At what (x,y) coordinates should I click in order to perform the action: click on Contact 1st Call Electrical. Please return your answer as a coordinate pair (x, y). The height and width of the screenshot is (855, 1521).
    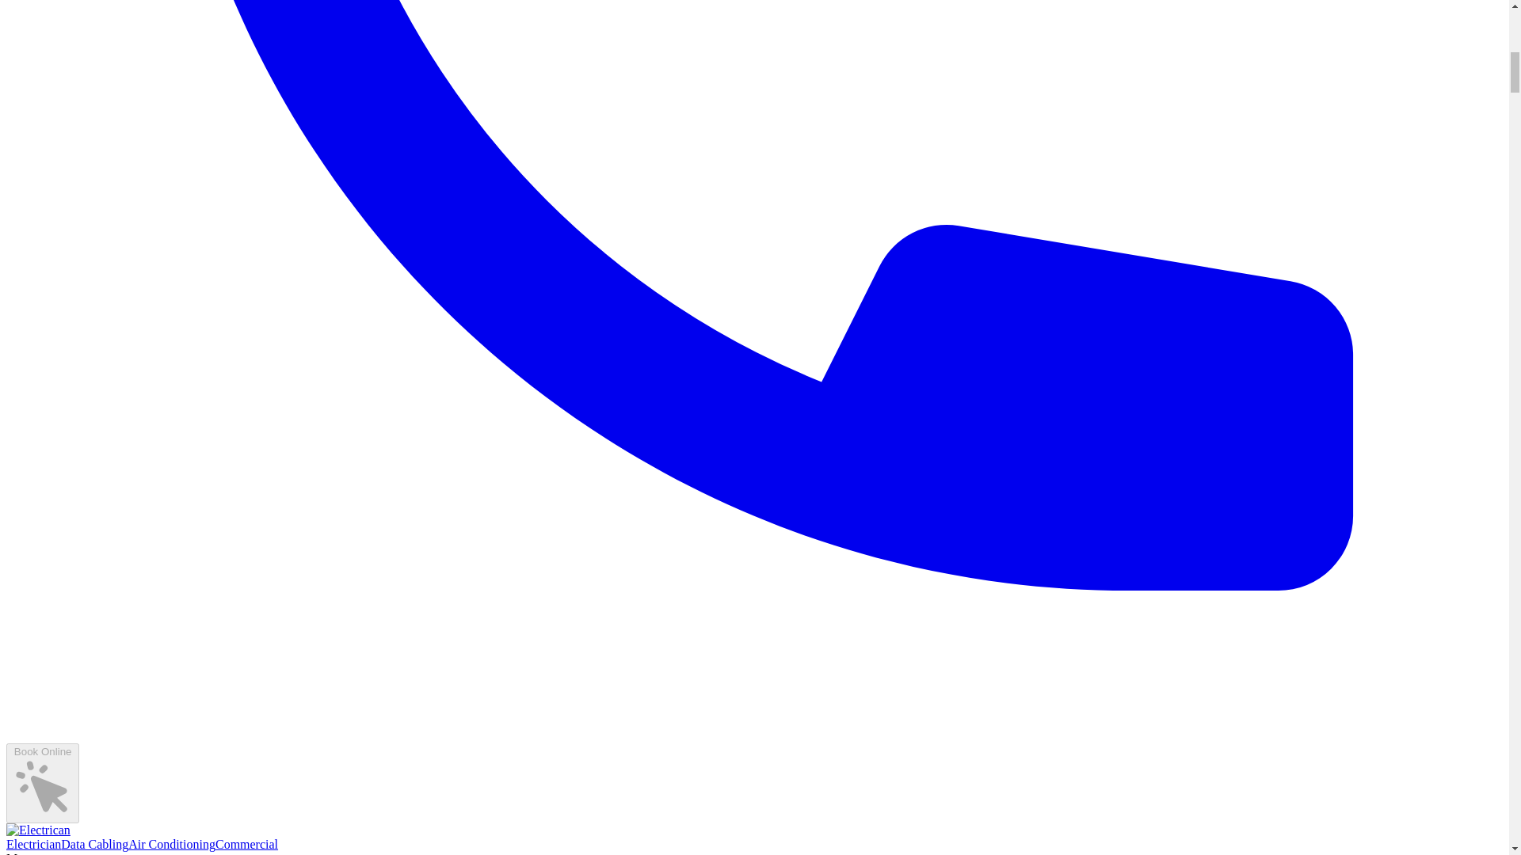
    Looking at the image, I should click on (42, 782).